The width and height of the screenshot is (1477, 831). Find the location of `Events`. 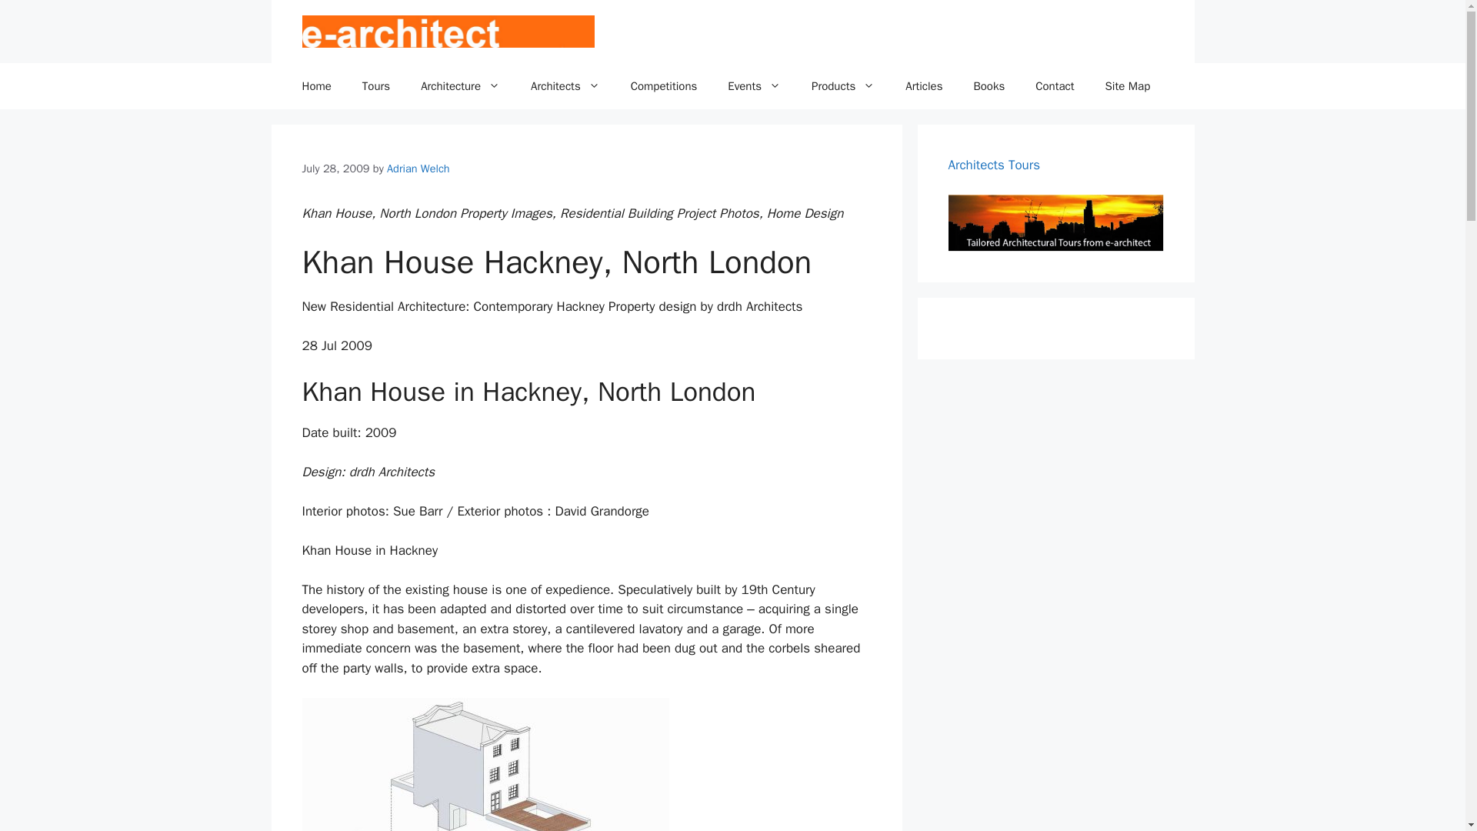

Events is located at coordinates (754, 86).